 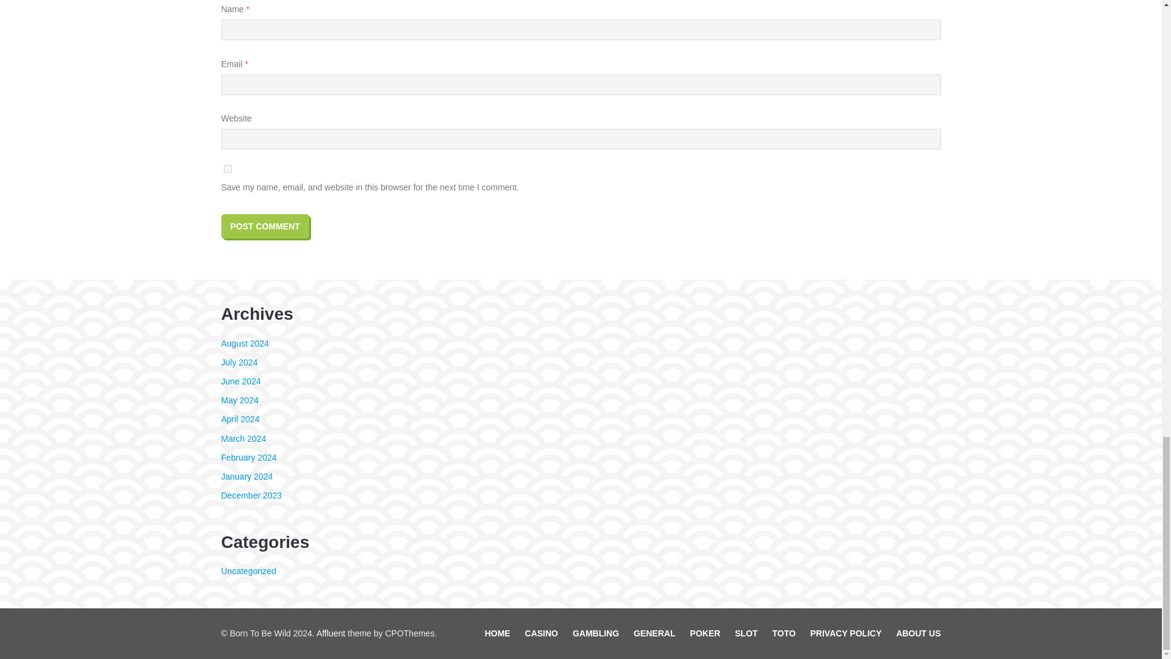 I want to click on August 2024, so click(x=245, y=344).